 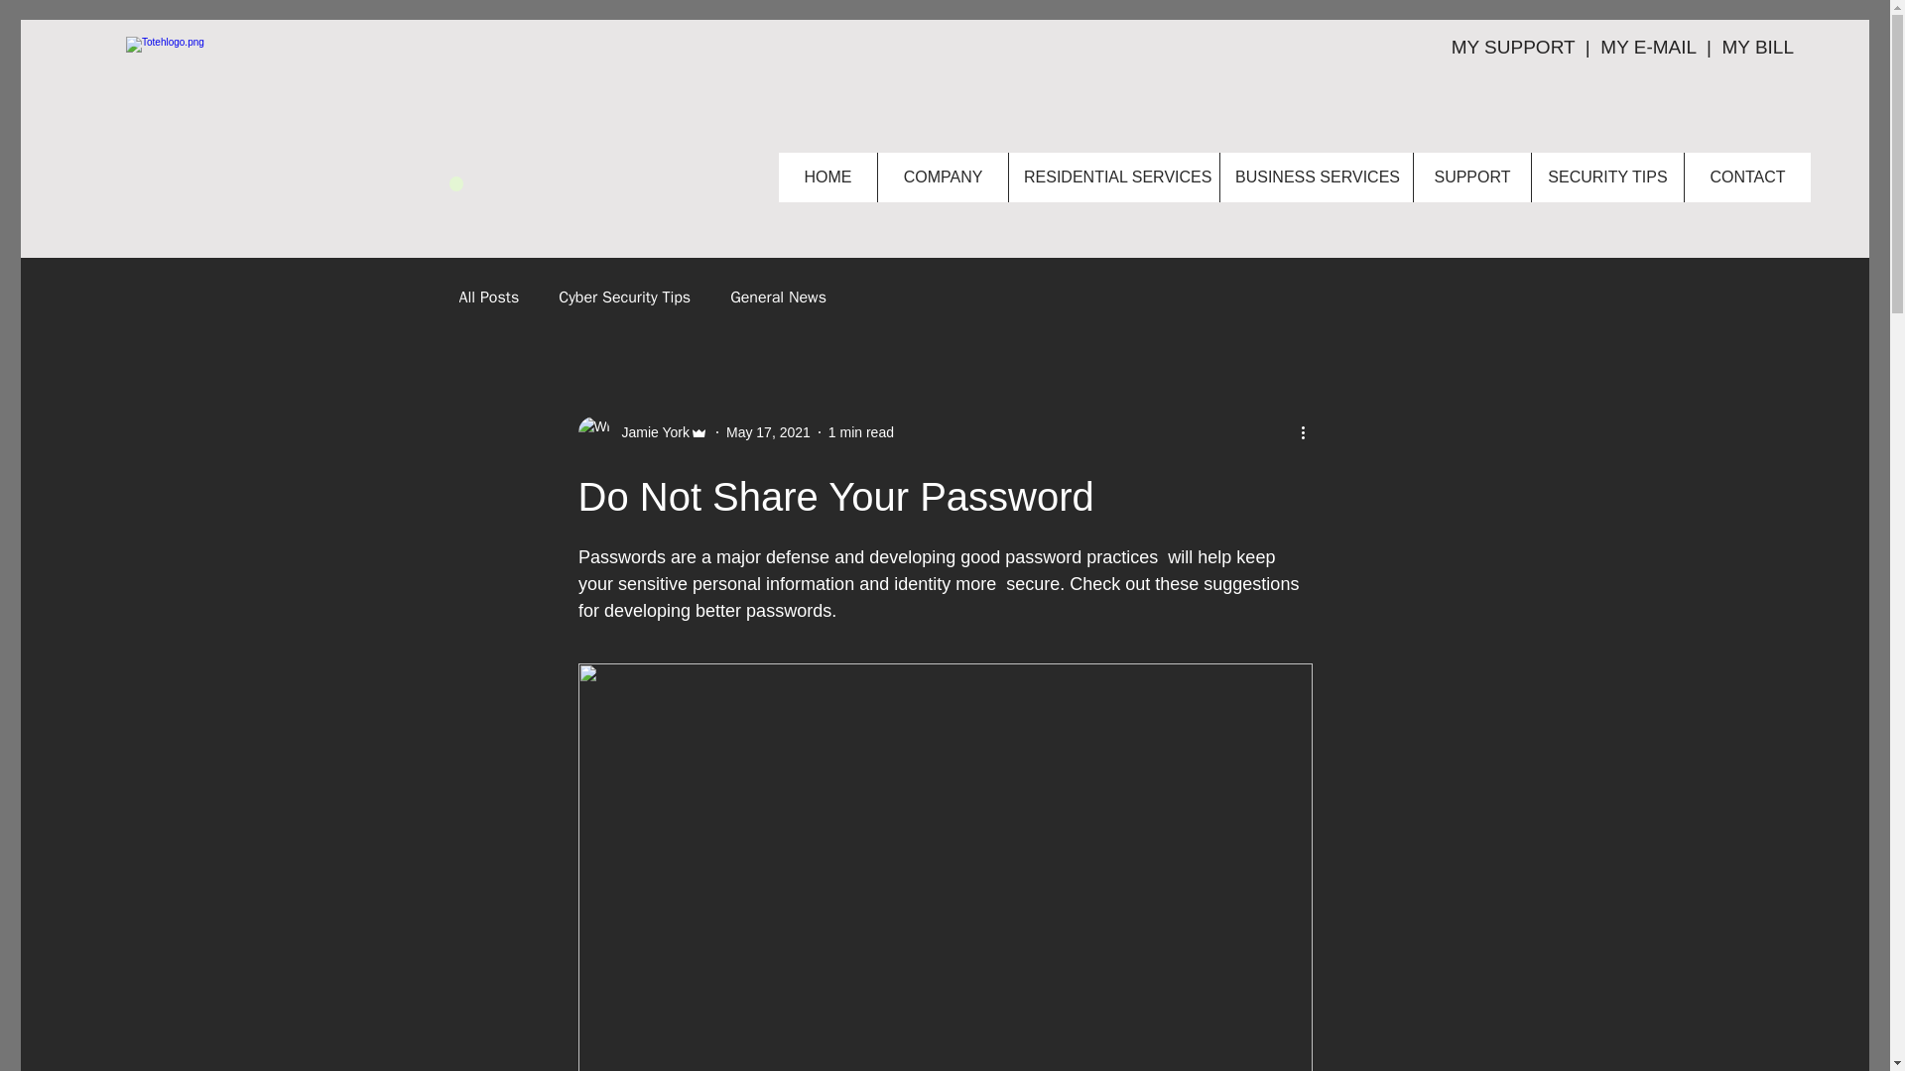 What do you see at coordinates (488, 297) in the screenshot?
I see `All Posts` at bounding box center [488, 297].